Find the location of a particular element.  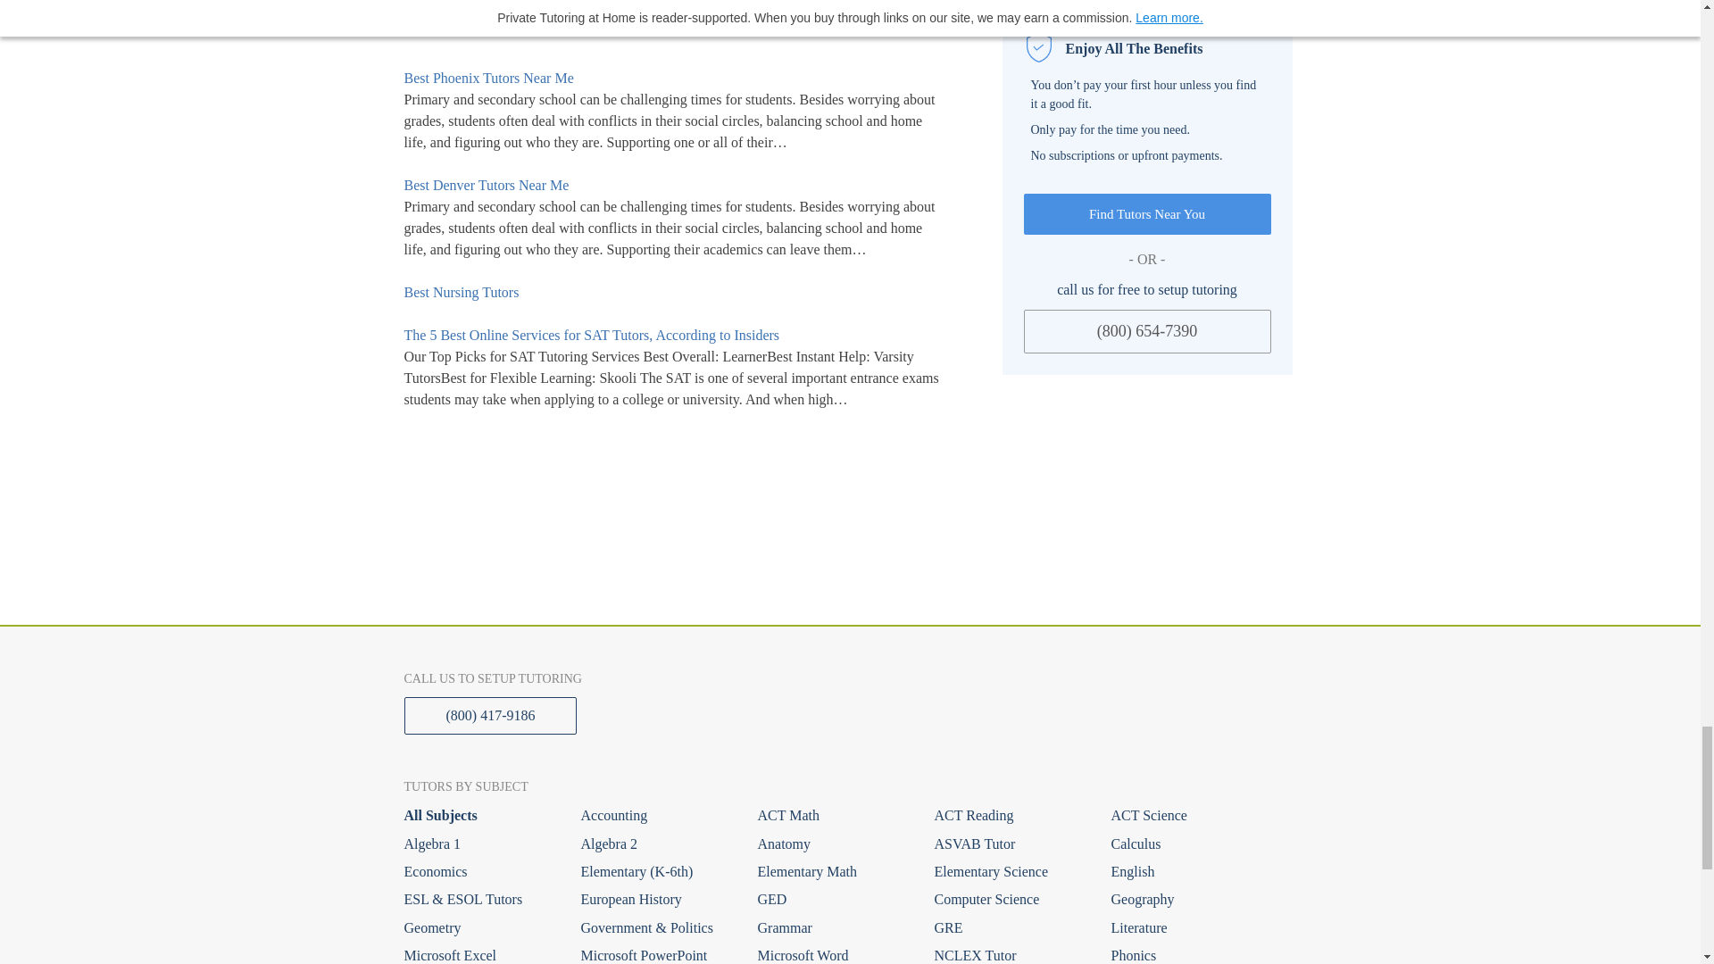

Anatomy is located at coordinates (832, 844).